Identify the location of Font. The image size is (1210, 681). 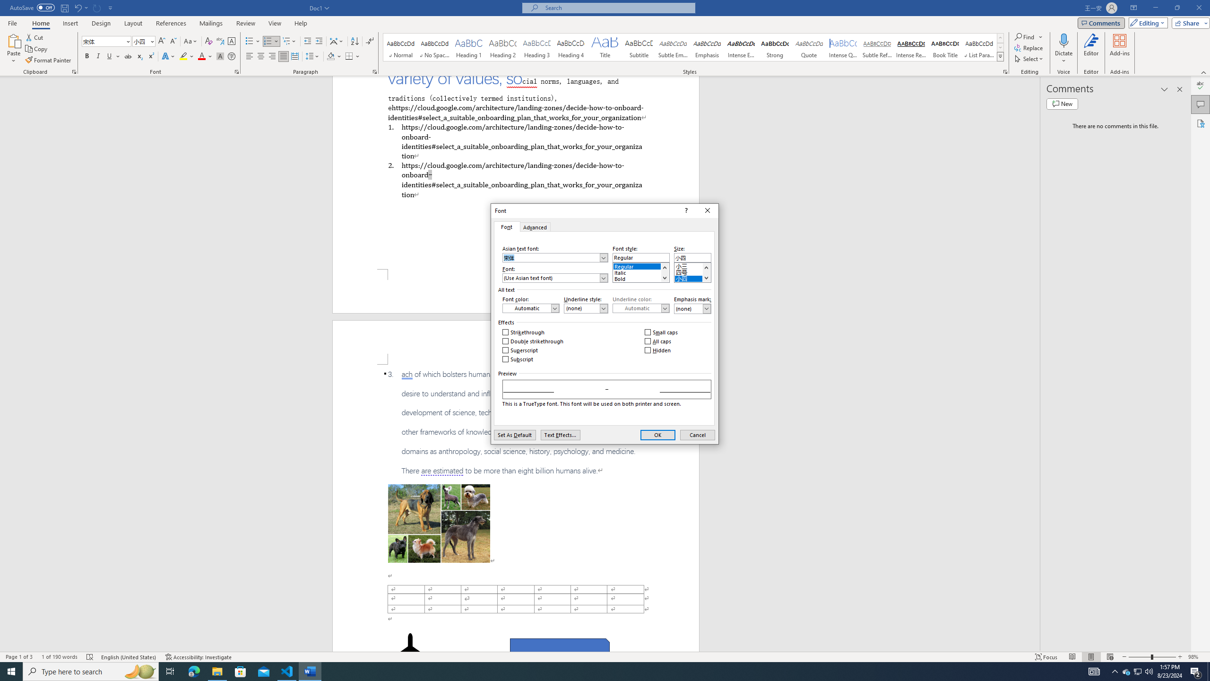
(103, 41).